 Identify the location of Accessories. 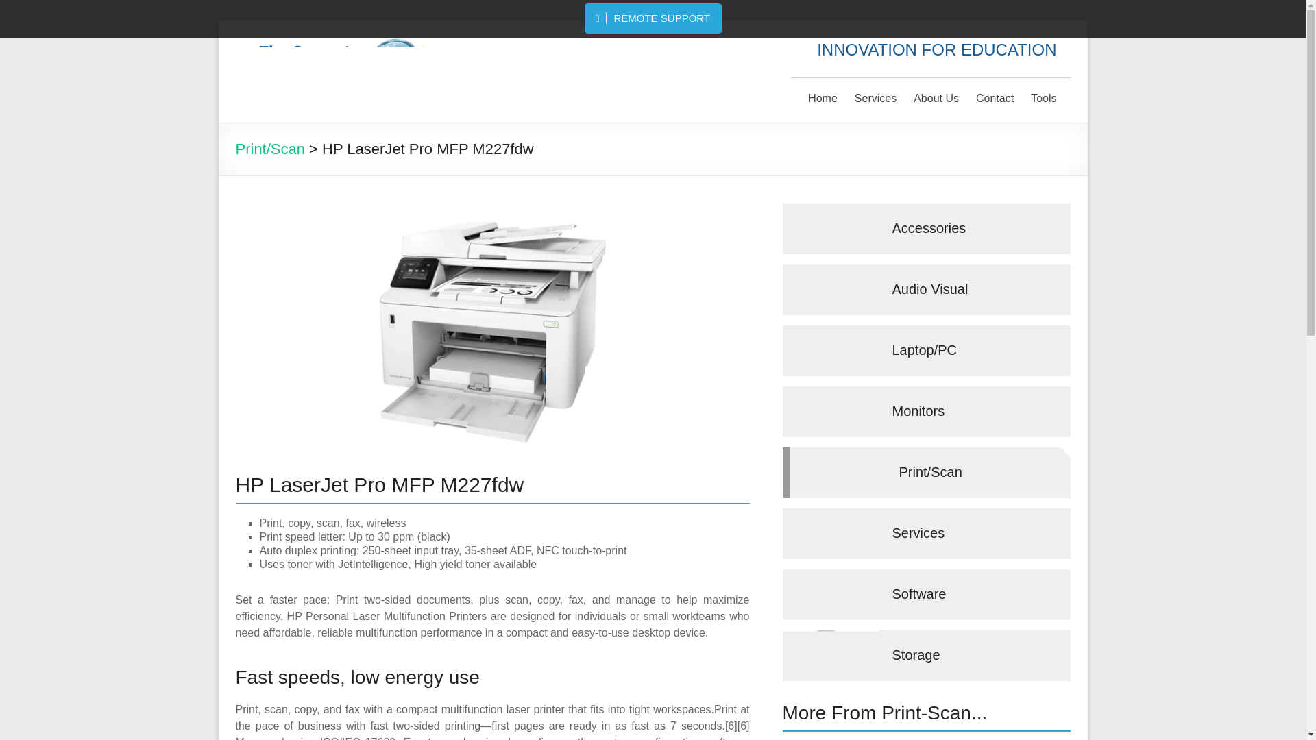
(927, 229).